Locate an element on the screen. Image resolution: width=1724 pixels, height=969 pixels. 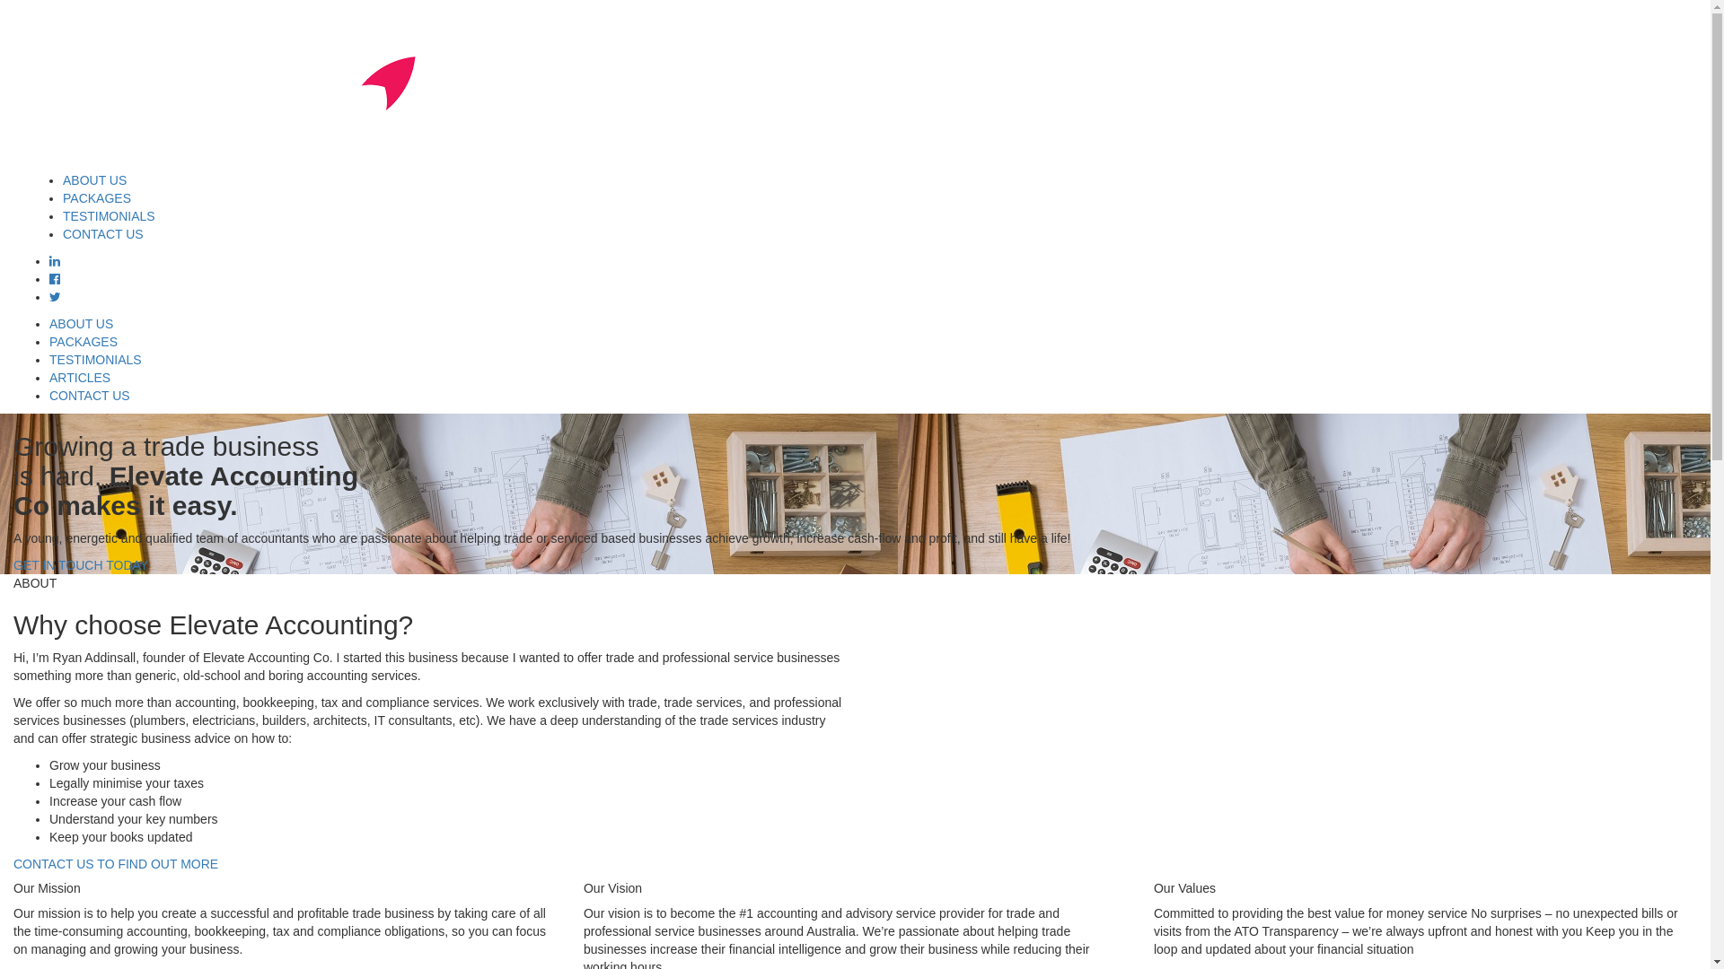
PACKAGES is located at coordinates (84, 342).